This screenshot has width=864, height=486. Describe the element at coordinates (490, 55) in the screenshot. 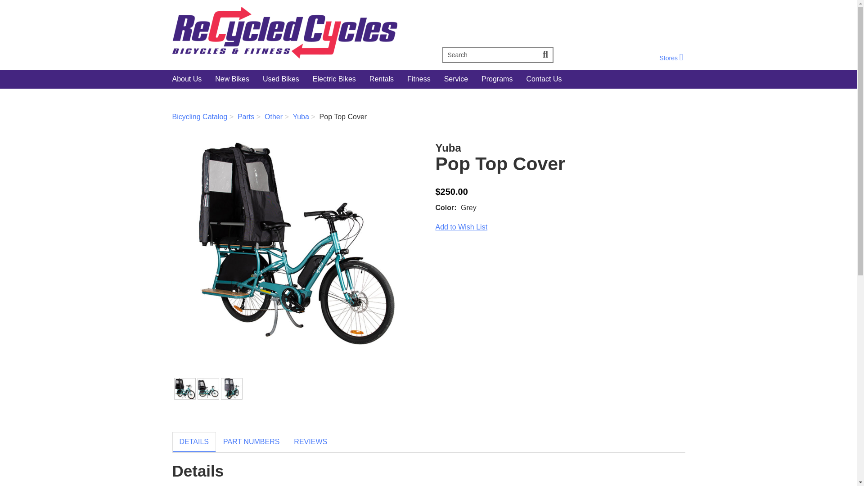

I see `Service` at that location.